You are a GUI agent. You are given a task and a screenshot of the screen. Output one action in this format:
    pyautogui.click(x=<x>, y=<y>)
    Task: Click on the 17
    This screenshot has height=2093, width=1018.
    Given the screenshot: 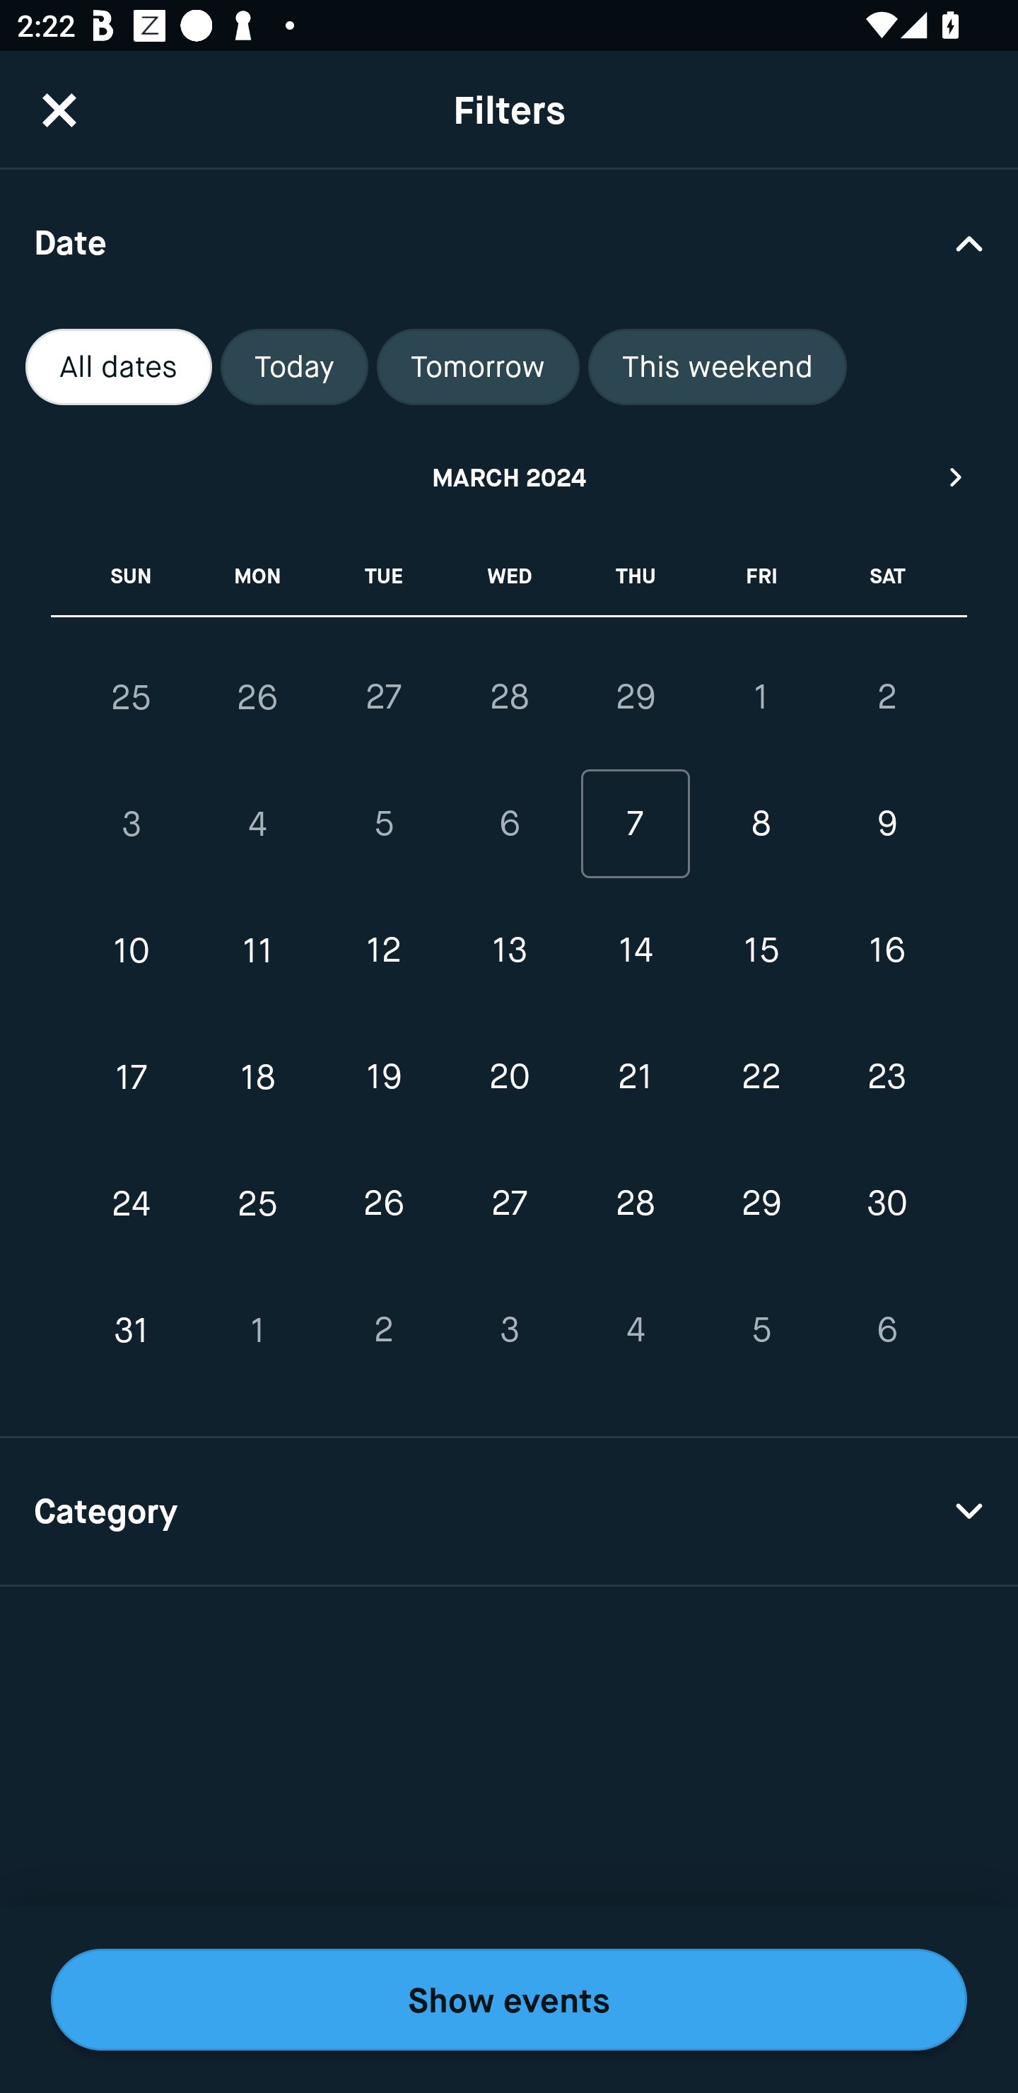 What is the action you would take?
    pyautogui.click(x=131, y=1076)
    